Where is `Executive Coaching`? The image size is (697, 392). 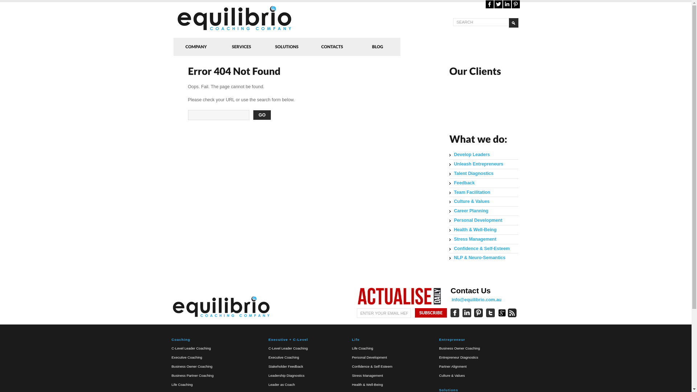
Executive Coaching is located at coordinates (284, 357).